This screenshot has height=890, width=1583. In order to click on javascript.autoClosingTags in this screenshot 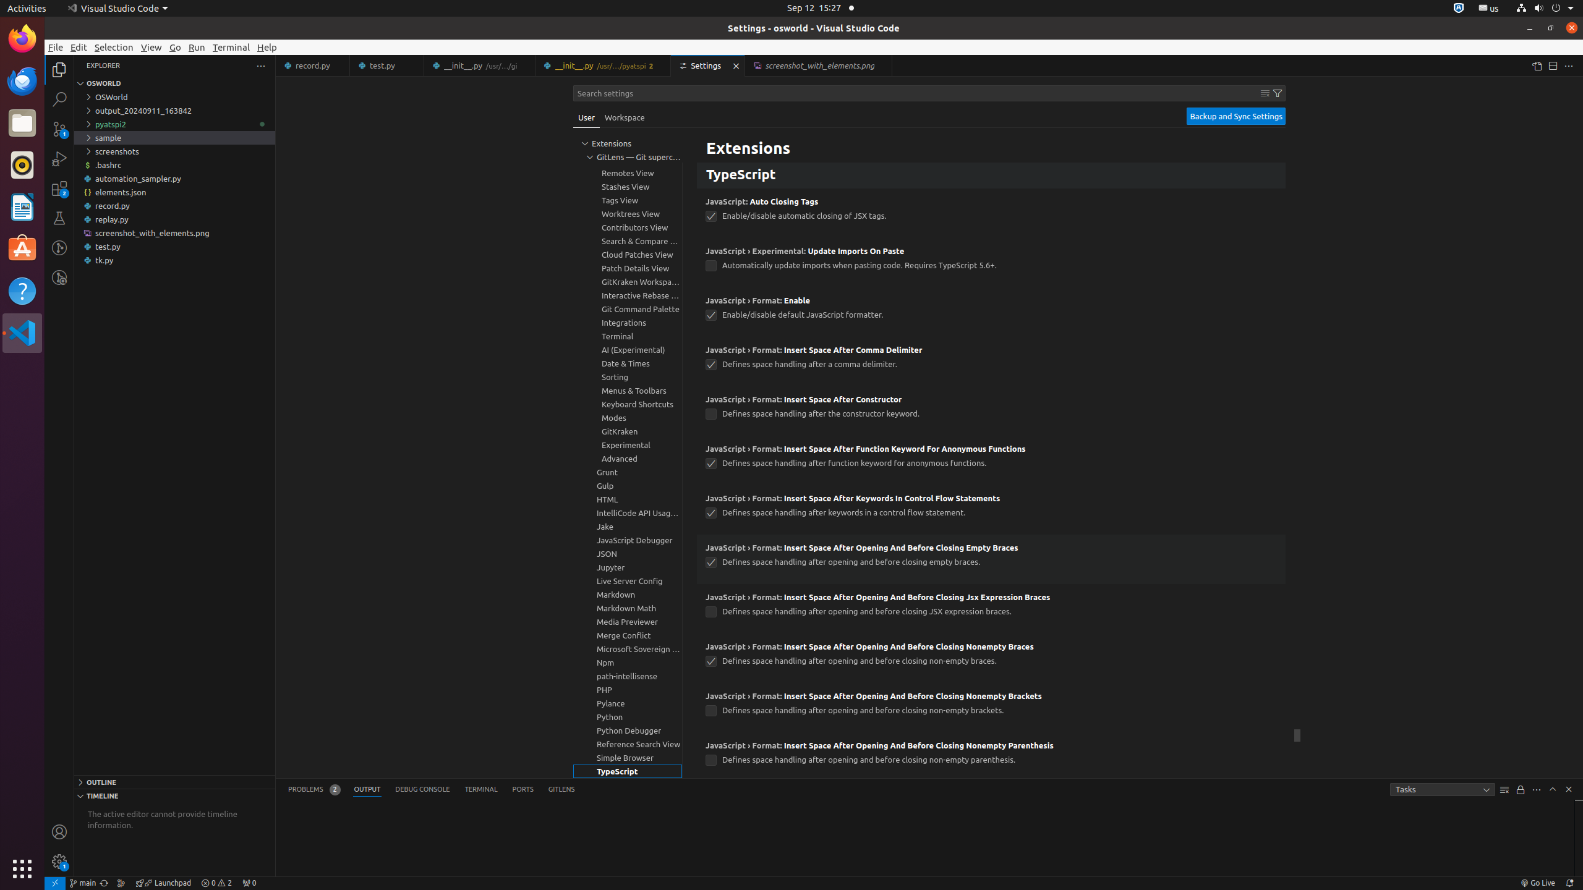, I will do `click(711, 216)`.